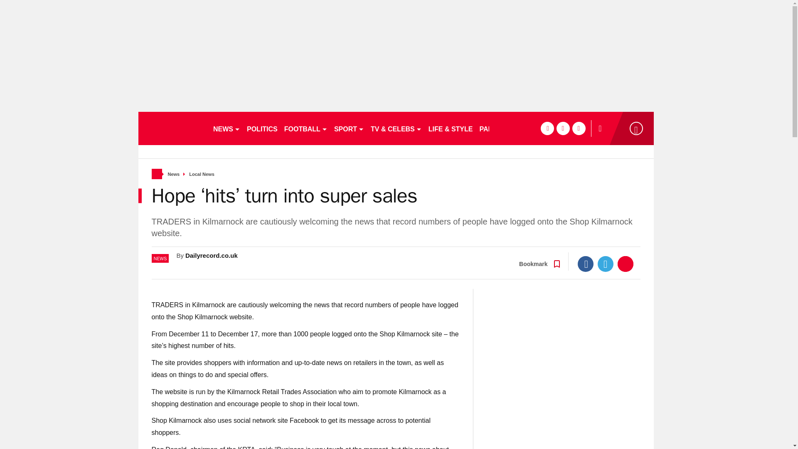  I want to click on Twitter, so click(606, 264).